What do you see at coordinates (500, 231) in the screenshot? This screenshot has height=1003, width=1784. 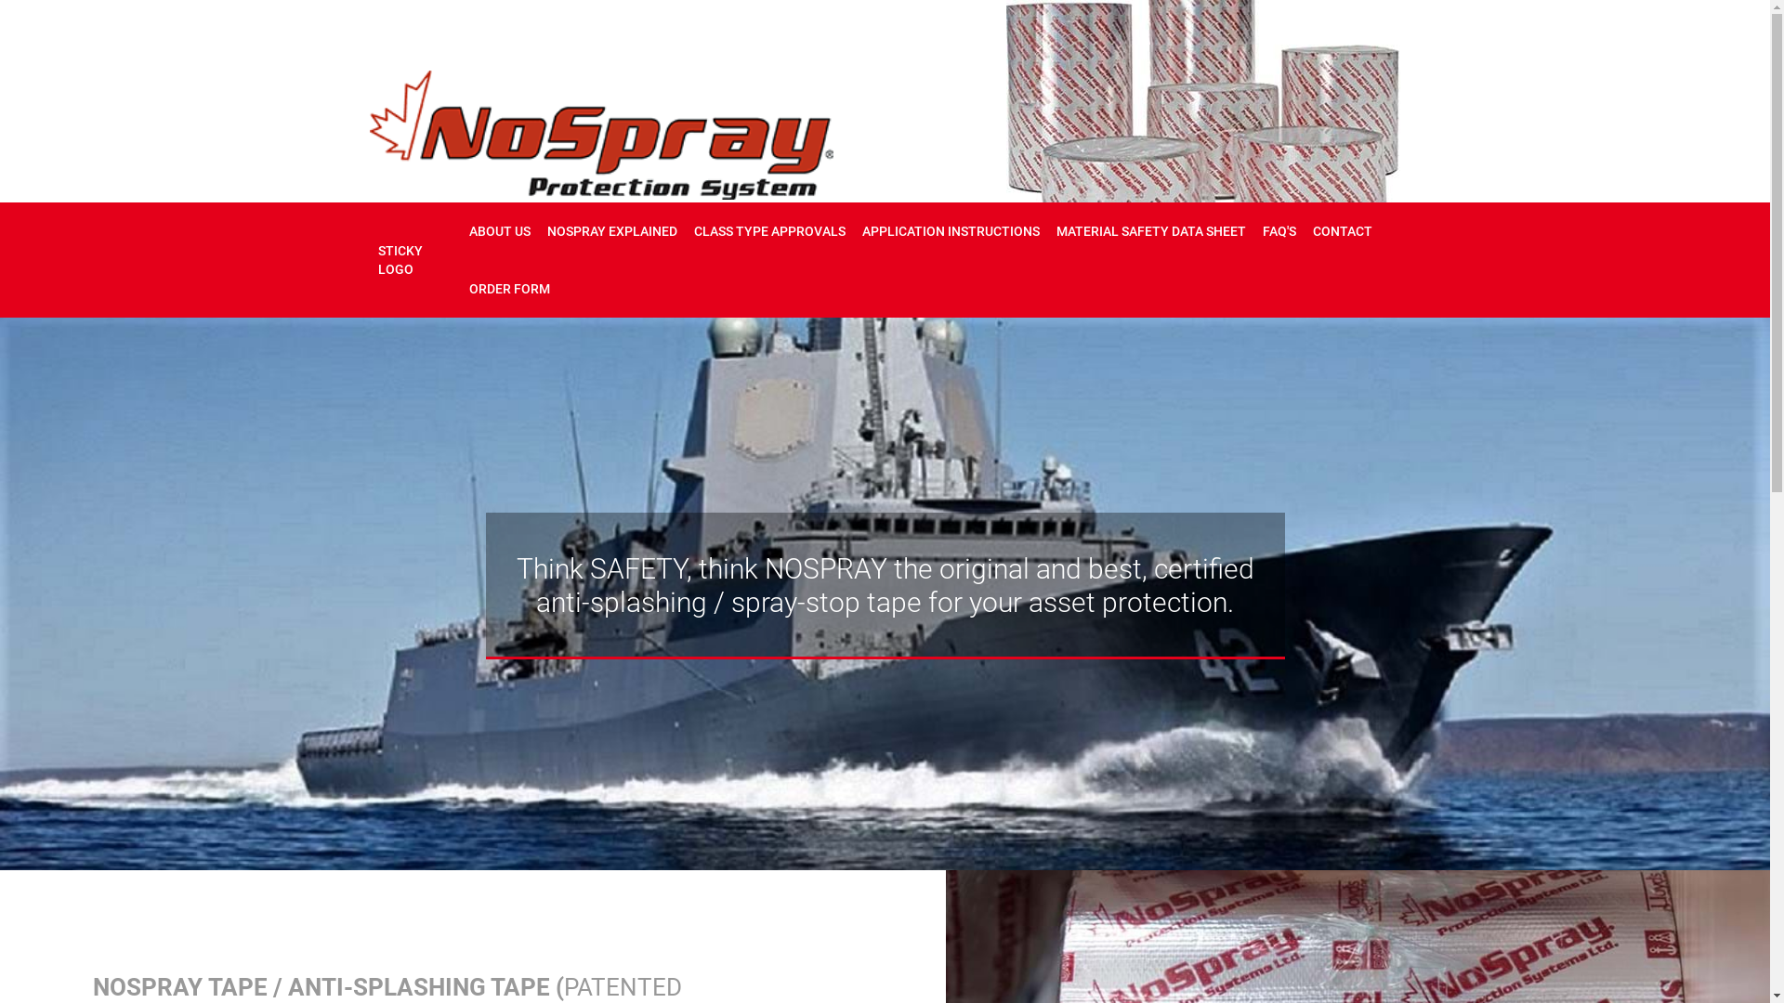 I see `ABOUT US` at bounding box center [500, 231].